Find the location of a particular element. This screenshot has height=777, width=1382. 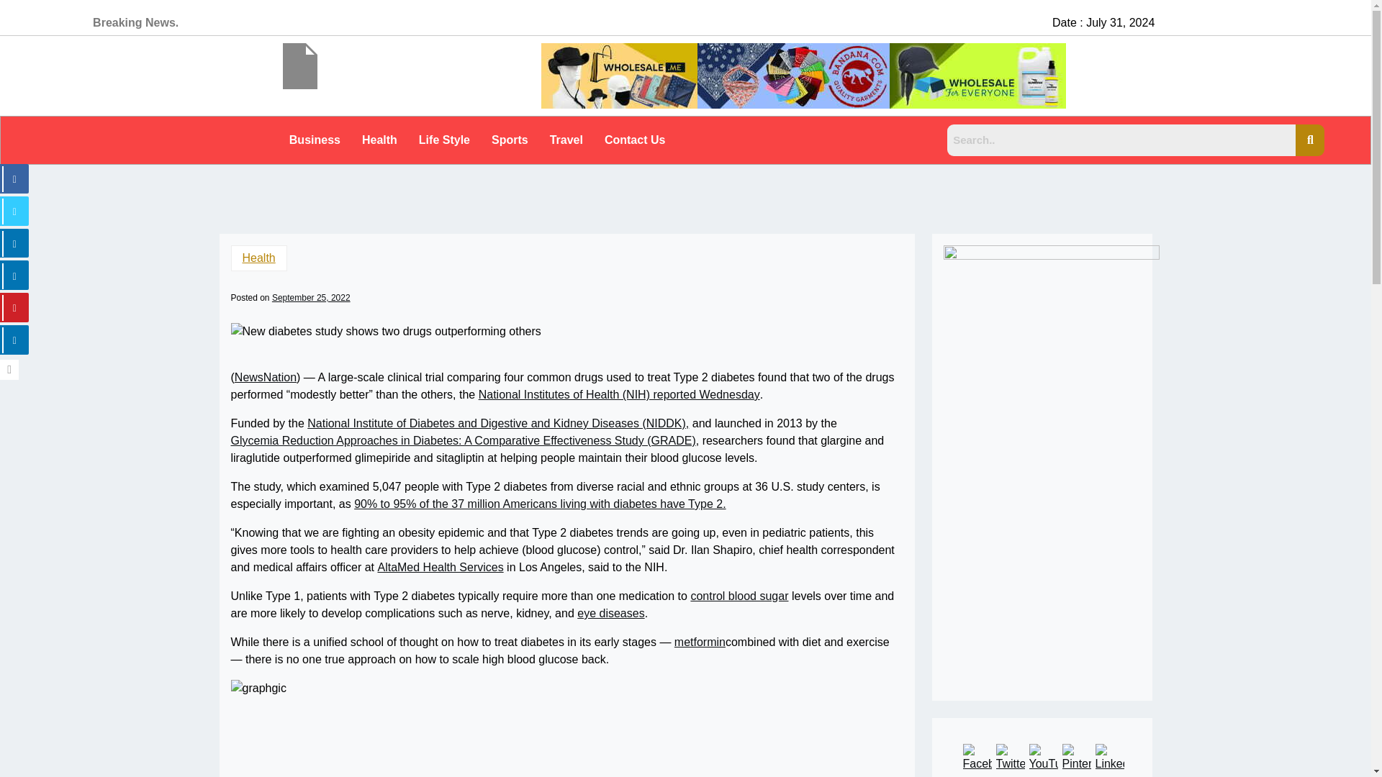

control blood sugar is located at coordinates (739, 596).